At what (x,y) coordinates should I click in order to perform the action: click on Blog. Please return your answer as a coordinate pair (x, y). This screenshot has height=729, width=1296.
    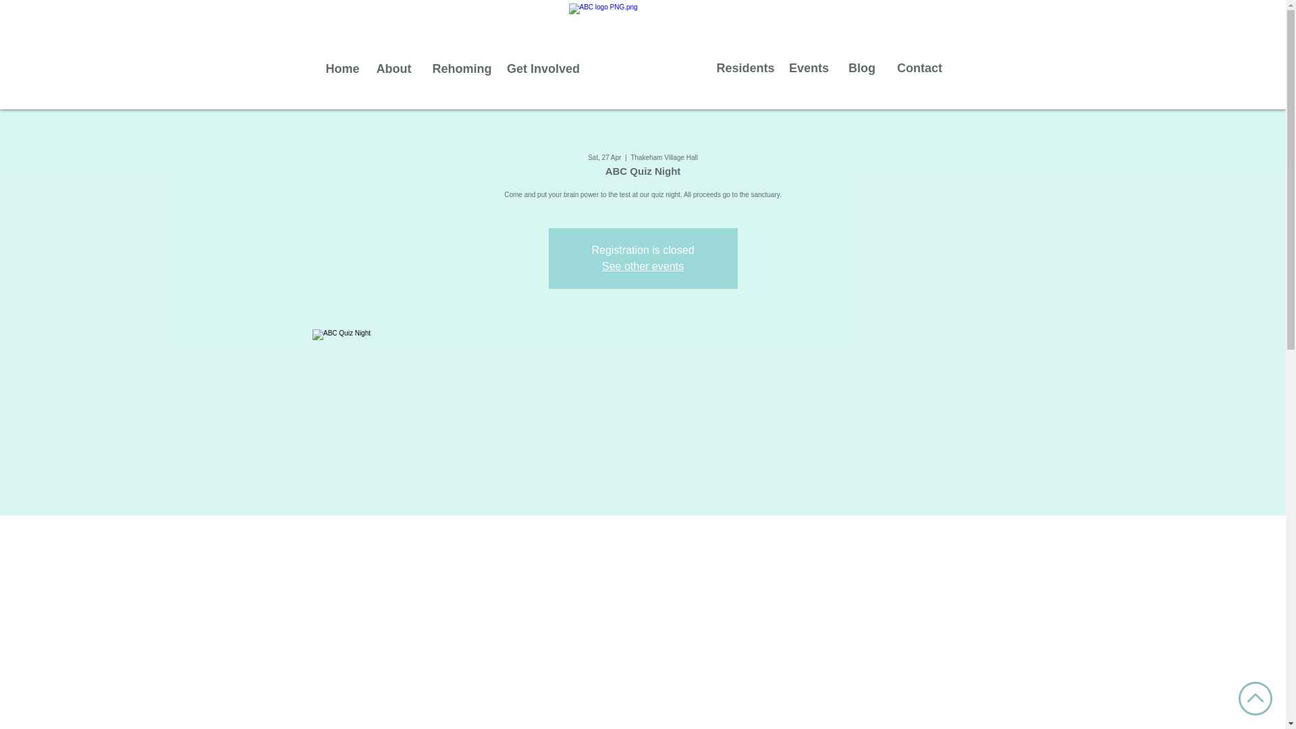
    Looking at the image, I should click on (861, 69).